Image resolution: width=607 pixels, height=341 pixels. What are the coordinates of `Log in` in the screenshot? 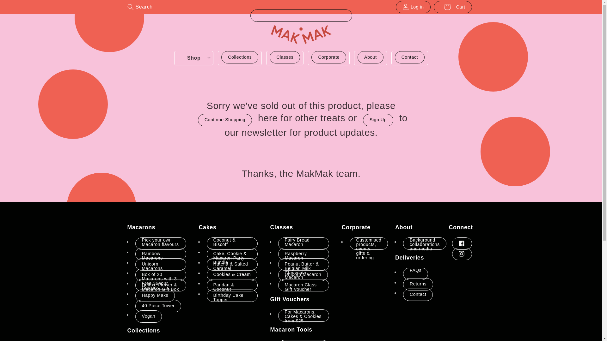 It's located at (413, 7).